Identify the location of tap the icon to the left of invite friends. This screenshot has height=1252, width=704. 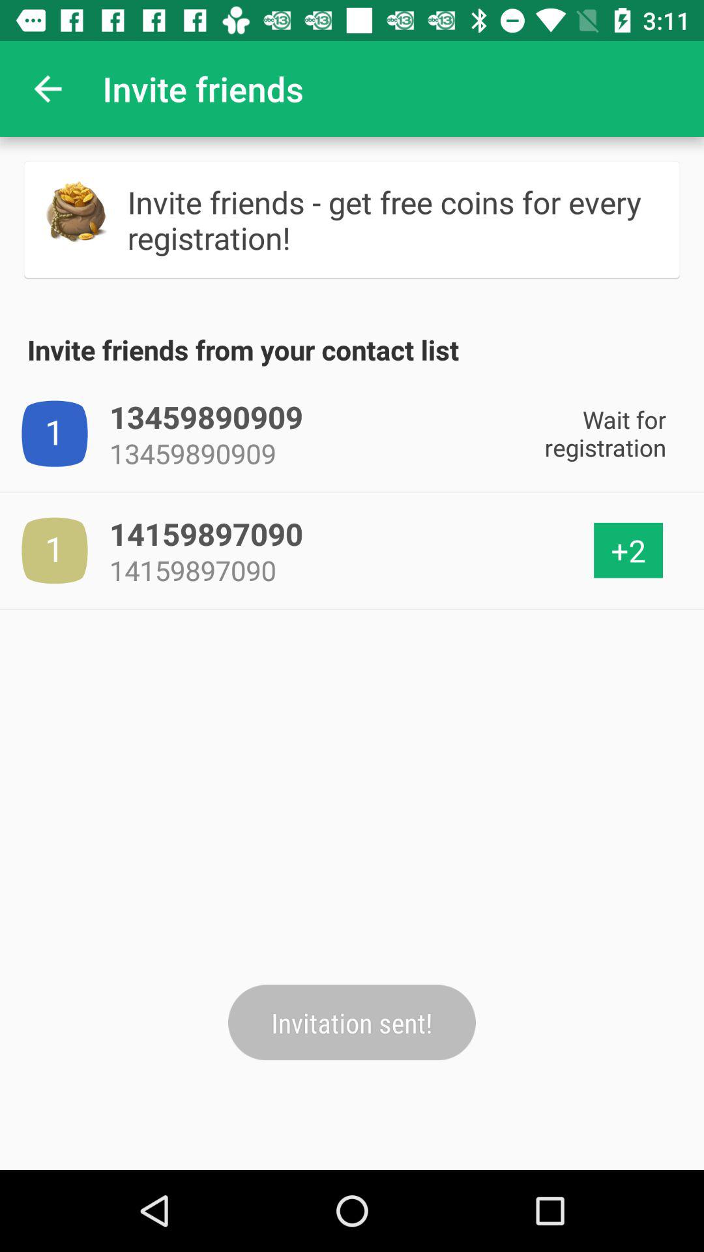
(48, 89).